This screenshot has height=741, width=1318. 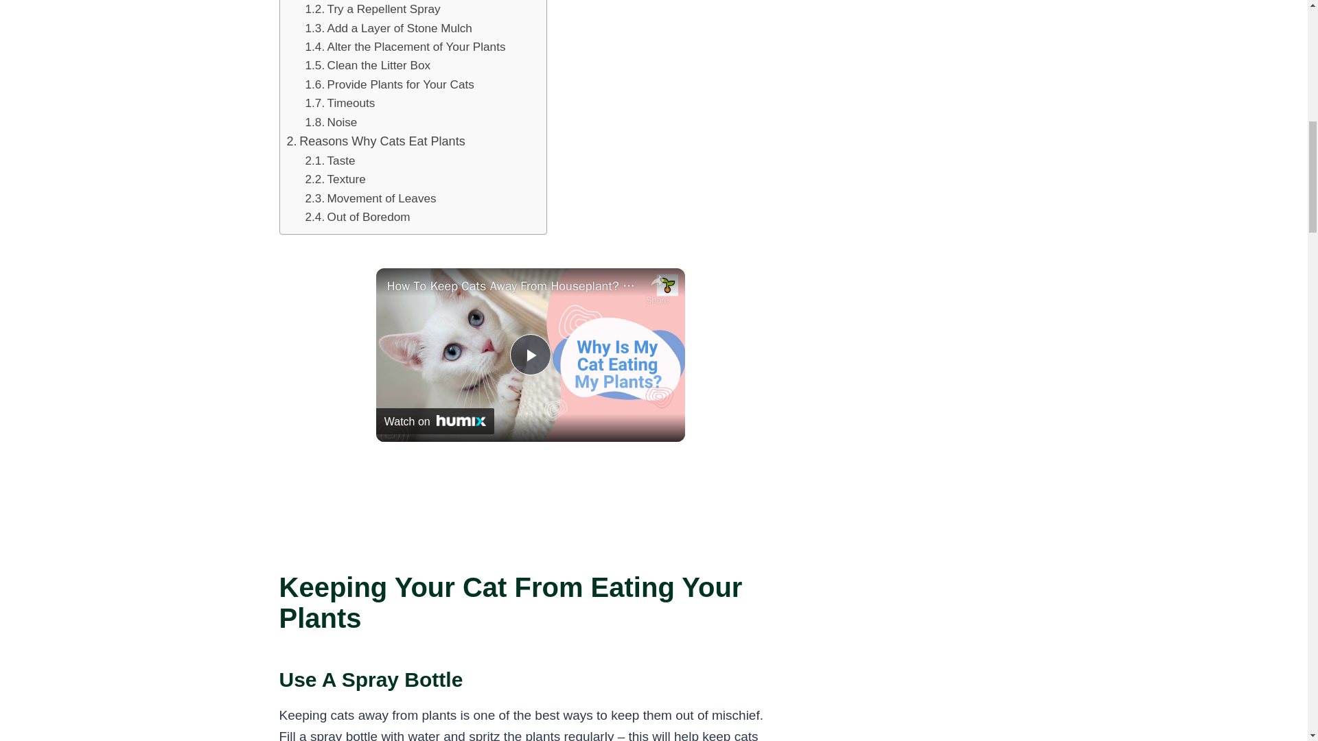 What do you see at coordinates (371, 199) in the screenshot?
I see `Movement of Leaves` at bounding box center [371, 199].